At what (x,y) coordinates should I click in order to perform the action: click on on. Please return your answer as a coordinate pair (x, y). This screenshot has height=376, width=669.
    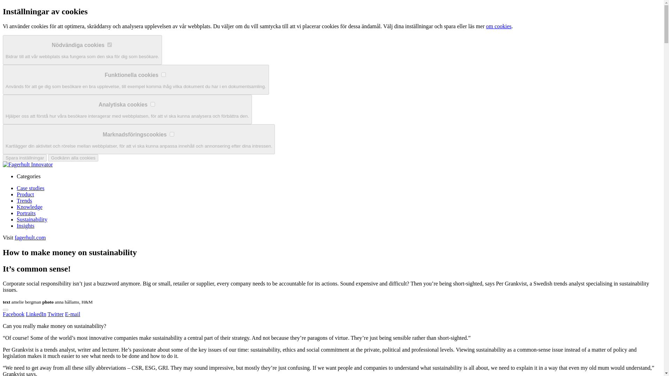
    Looking at the image, I should click on (153, 104).